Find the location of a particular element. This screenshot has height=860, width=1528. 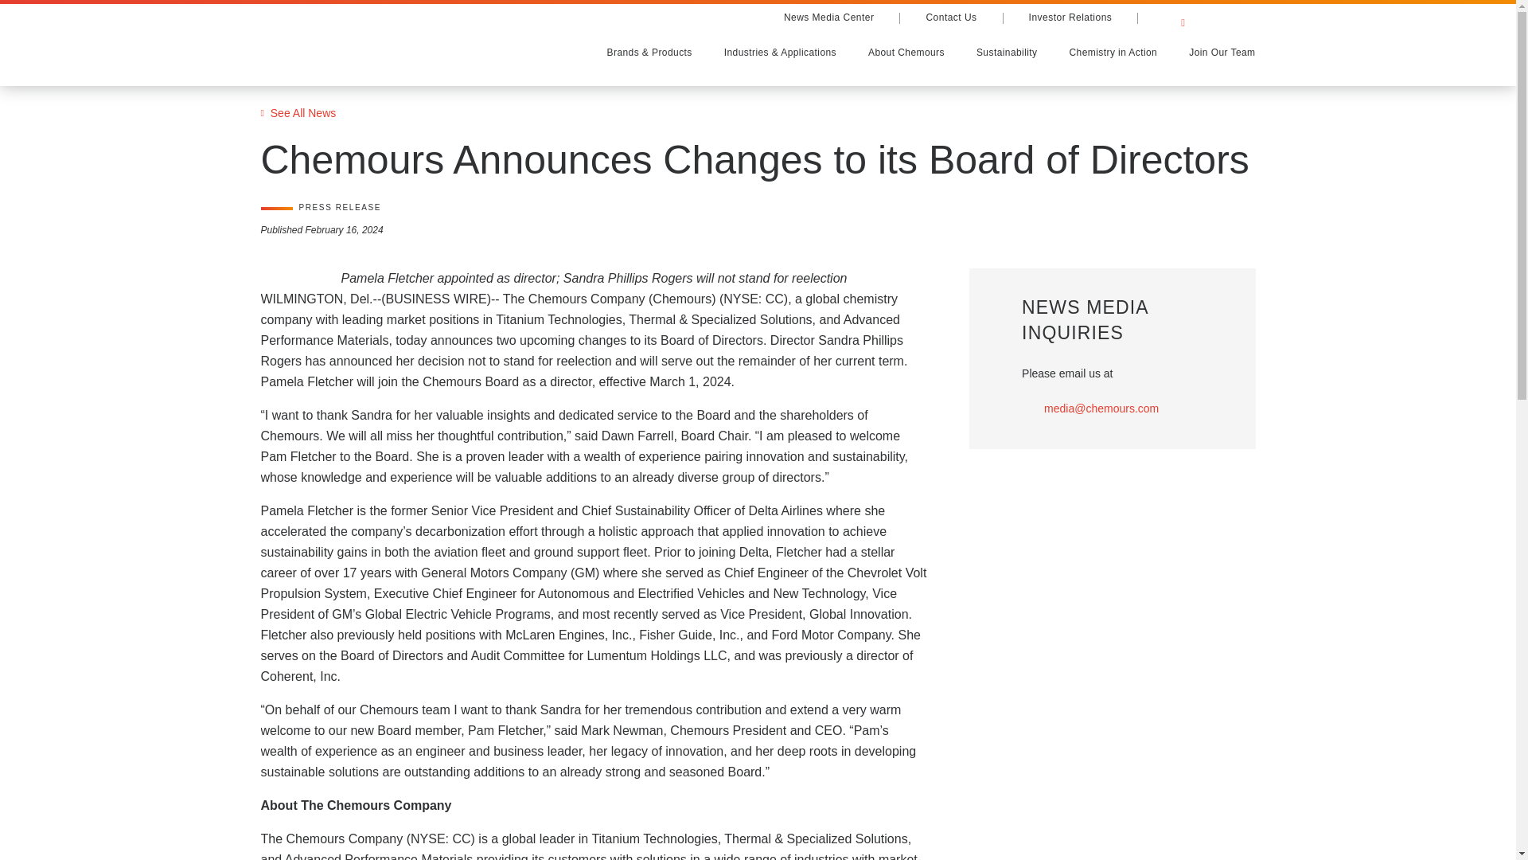

Toggle Search is located at coordinates (1249, 19).